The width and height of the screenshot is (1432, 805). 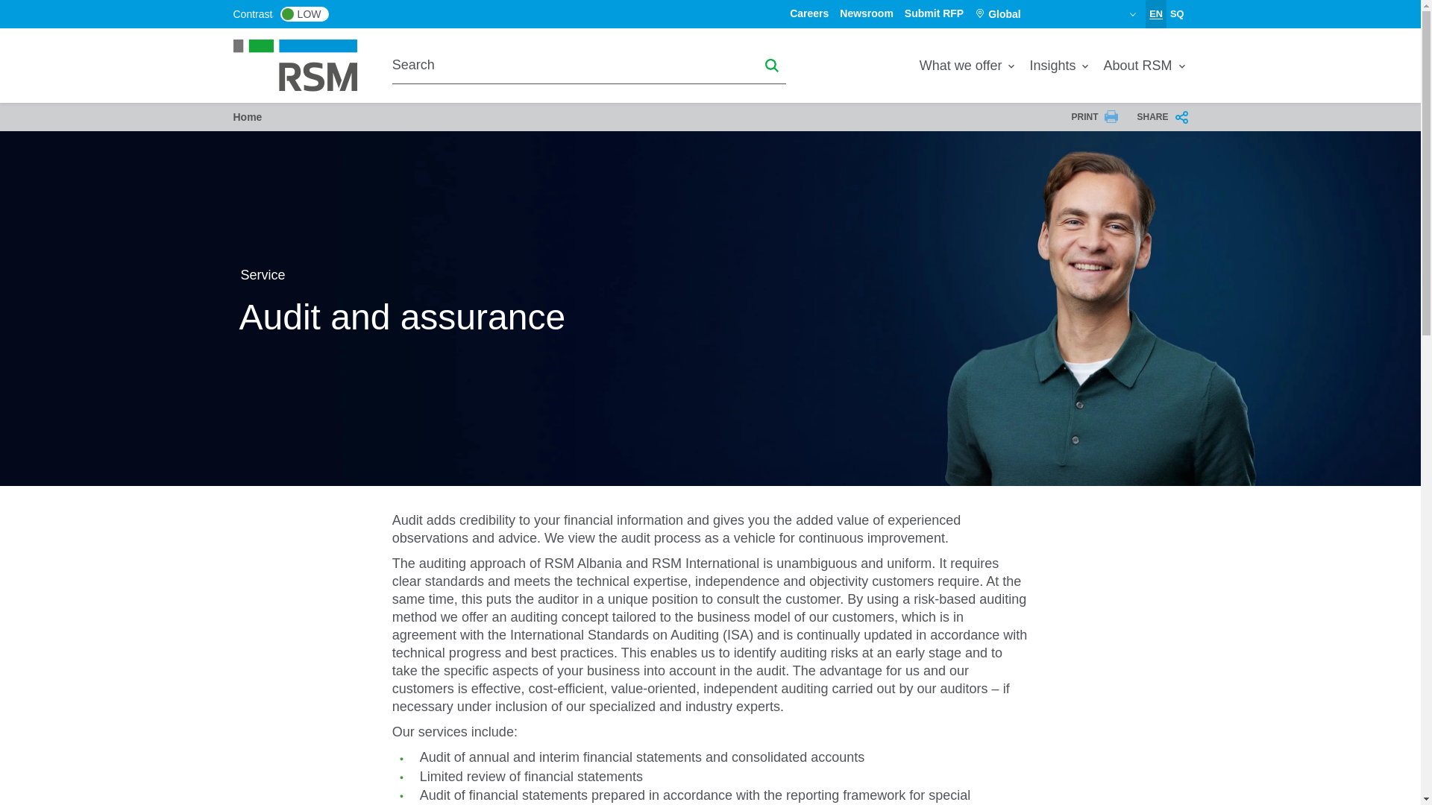 I want to click on About RSM, so click(x=1141, y=66).